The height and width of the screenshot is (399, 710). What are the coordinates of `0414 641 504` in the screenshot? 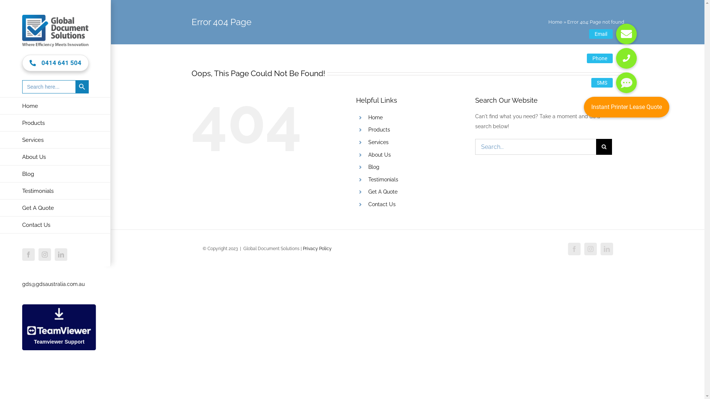 It's located at (55, 63).